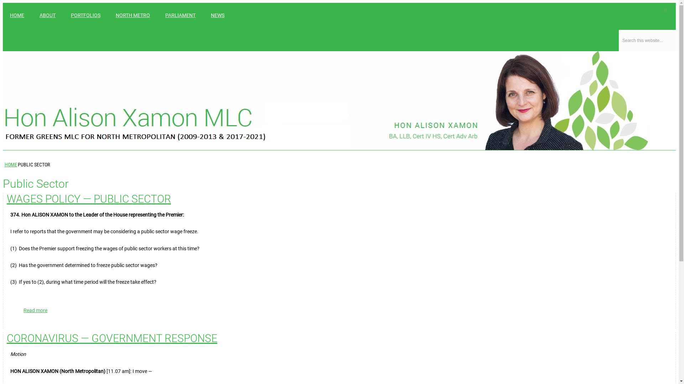 The width and height of the screenshot is (684, 384). What do you see at coordinates (133, 16) in the screenshot?
I see `NORTH METRO` at bounding box center [133, 16].